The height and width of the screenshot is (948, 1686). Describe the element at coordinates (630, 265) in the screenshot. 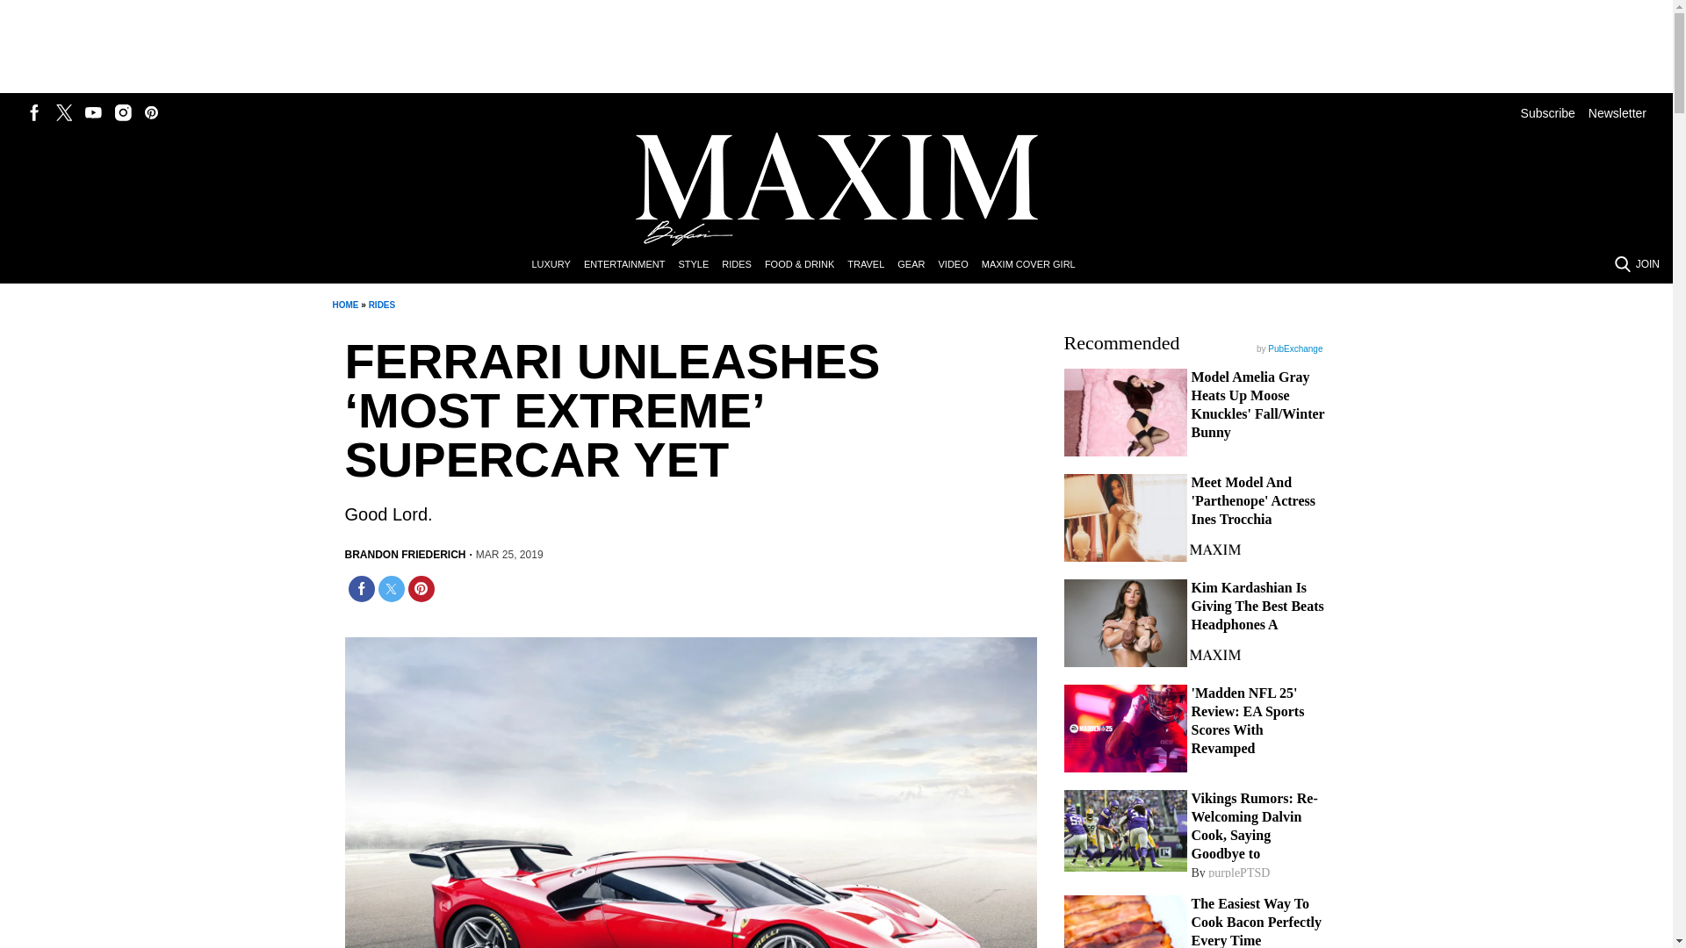

I see `ENTERTAINMENT` at that location.